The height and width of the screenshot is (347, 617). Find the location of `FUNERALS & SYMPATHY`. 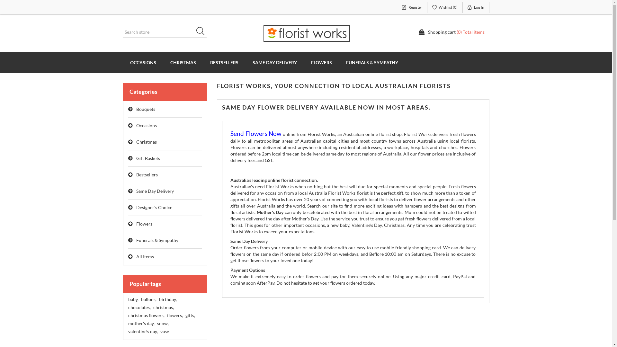

FUNERALS & SYMPATHY is located at coordinates (372, 62).